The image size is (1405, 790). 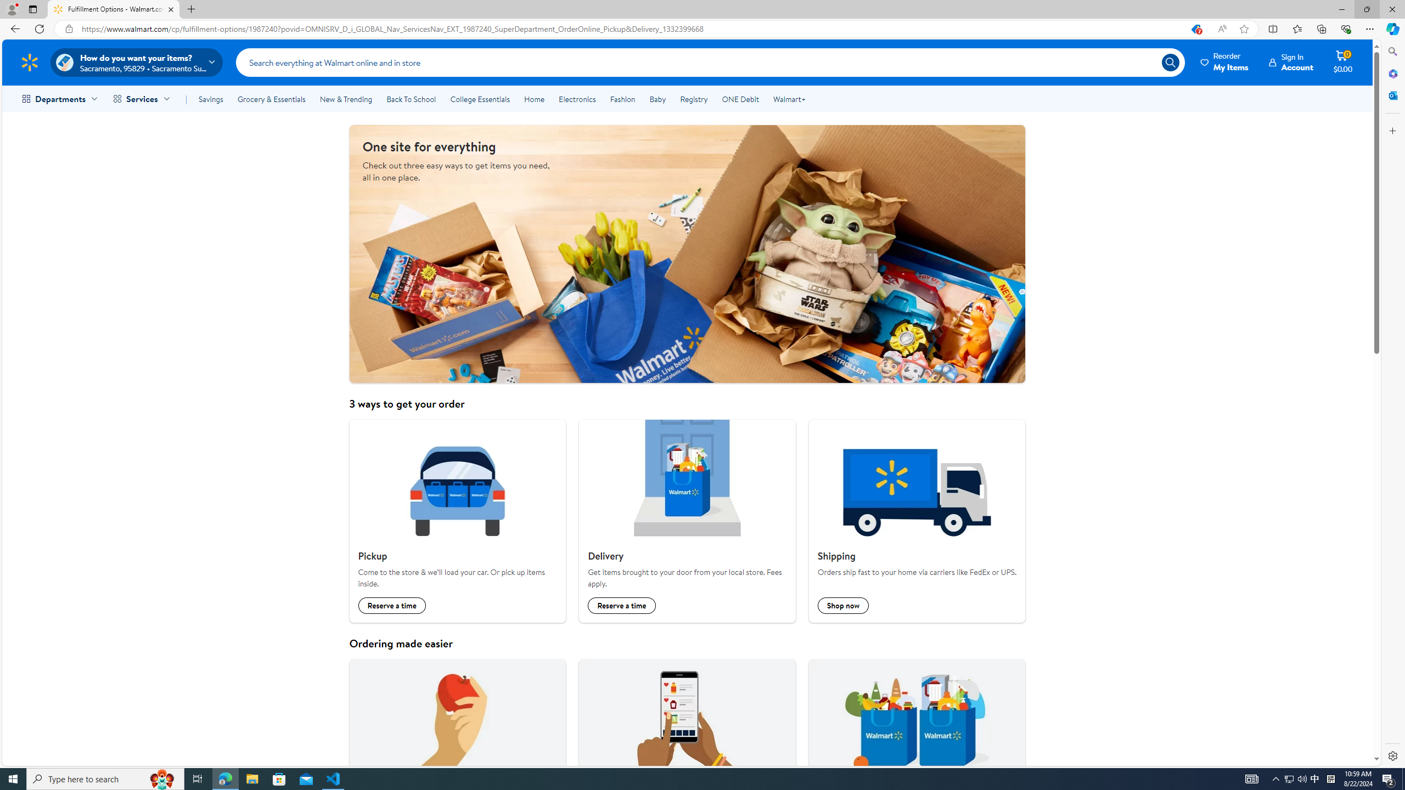 I want to click on Back To School, so click(x=411, y=99).